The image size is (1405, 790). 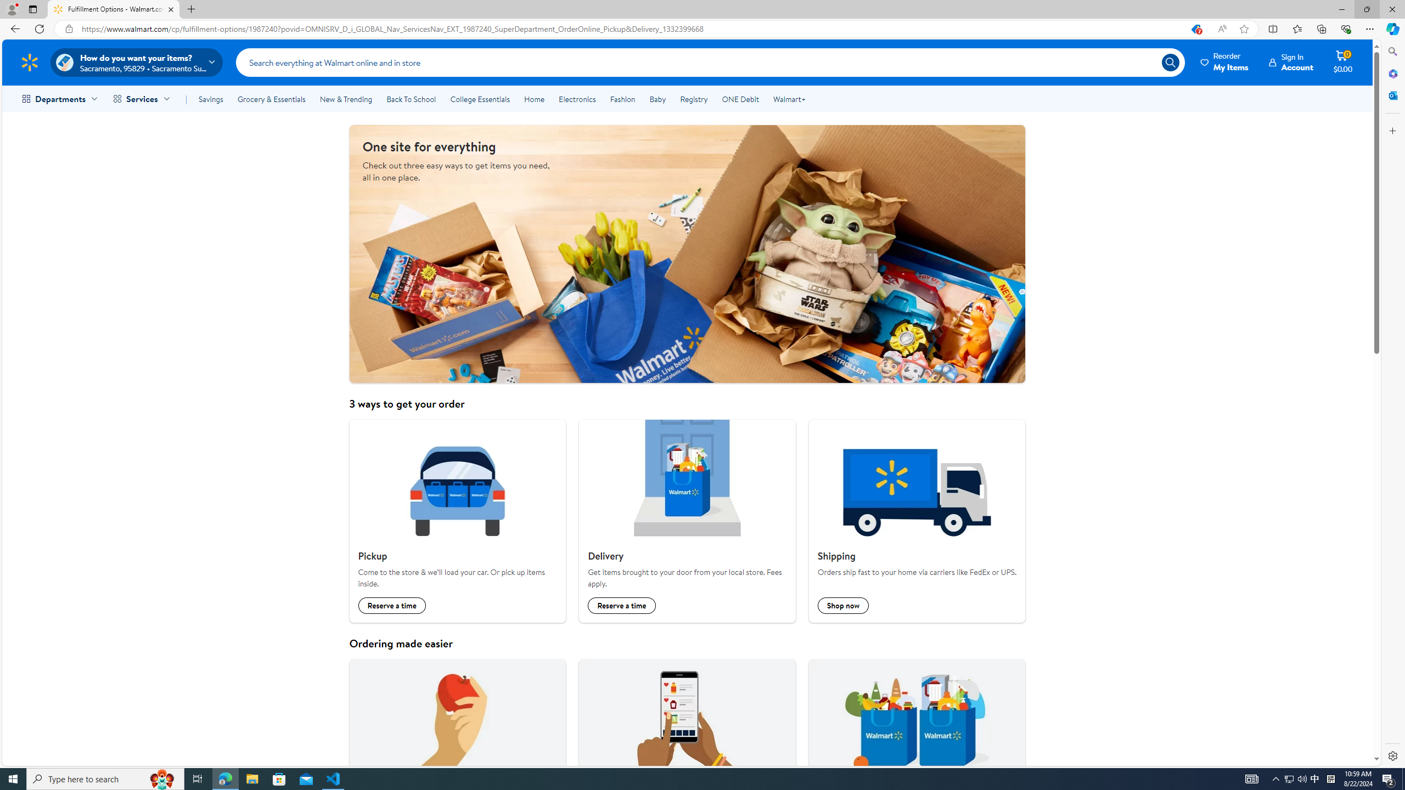 I want to click on Back To School, so click(x=411, y=99).